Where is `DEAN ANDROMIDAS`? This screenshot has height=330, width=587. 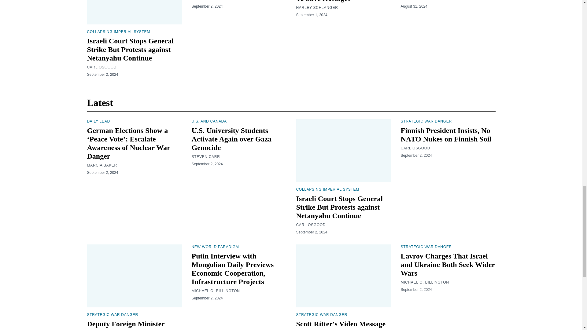 DEAN ANDROMIDAS is located at coordinates (211, 1).